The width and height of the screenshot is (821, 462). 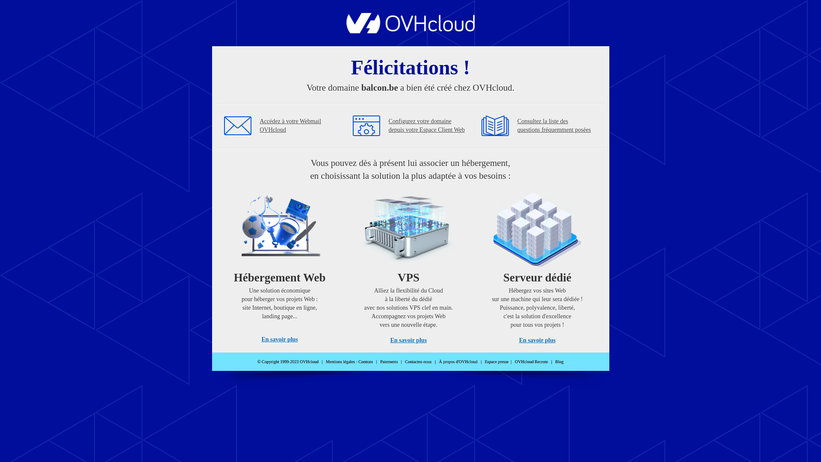 What do you see at coordinates (497, 362) in the screenshot?
I see `Espace presse` at bounding box center [497, 362].